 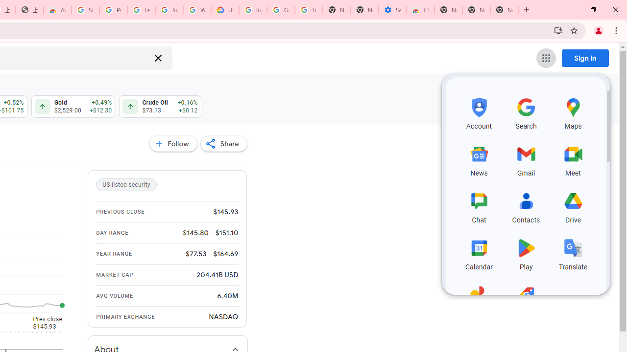 What do you see at coordinates (392, 10) in the screenshot?
I see `Settings - Accessibility` at bounding box center [392, 10].